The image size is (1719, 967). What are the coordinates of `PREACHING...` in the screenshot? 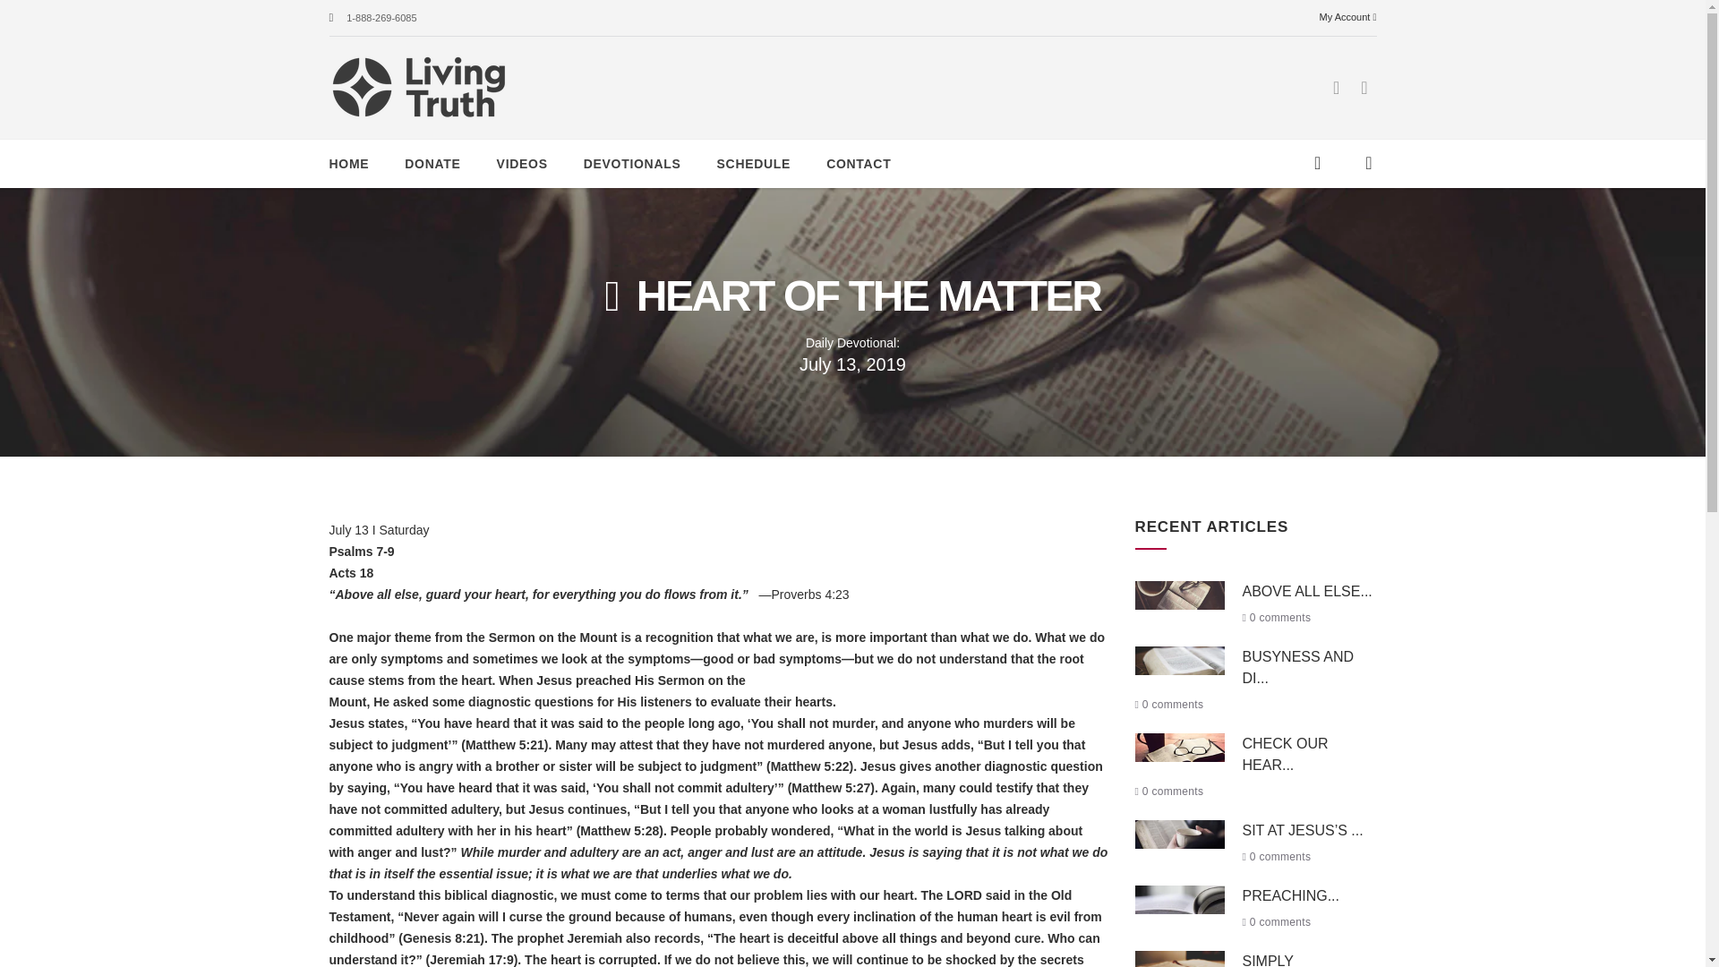 It's located at (1291, 895).